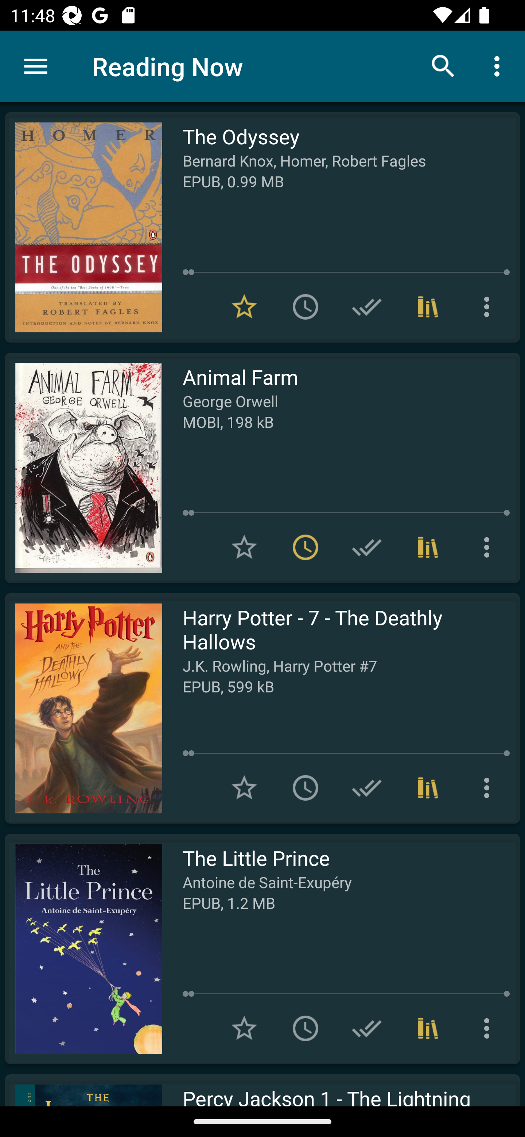 Image resolution: width=525 pixels, height=1137 pixels. Describe the element at coordinates (306, 788) in the screenshot. I see `Add to To read` at that location.